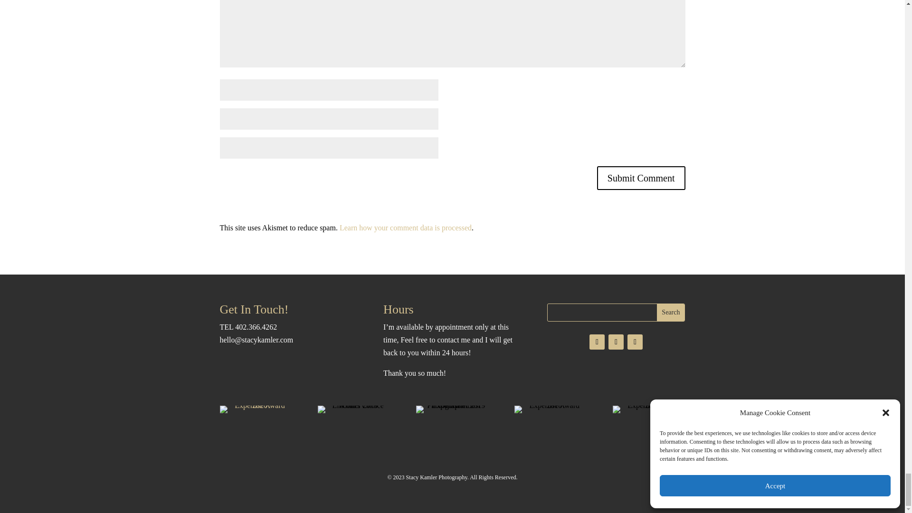 Image resolution: width=912 pixels, height=513 pixels. Describe the element at coordinates (452, 409) in the screenshot. I see `Expertise - Best Portrait Photographer 2019` at that location.